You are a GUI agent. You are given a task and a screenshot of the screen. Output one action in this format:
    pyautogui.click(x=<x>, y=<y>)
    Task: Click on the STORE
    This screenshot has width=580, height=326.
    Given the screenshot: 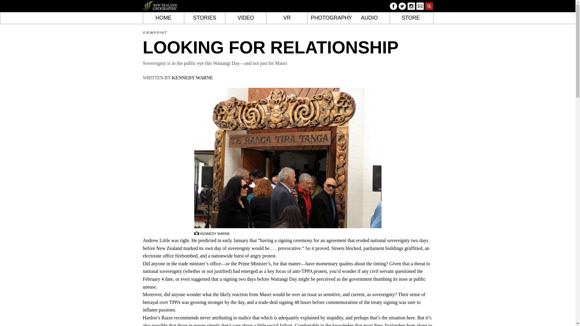 What is the action you would take?
    pyautogui.click(x=410, y=18)
    